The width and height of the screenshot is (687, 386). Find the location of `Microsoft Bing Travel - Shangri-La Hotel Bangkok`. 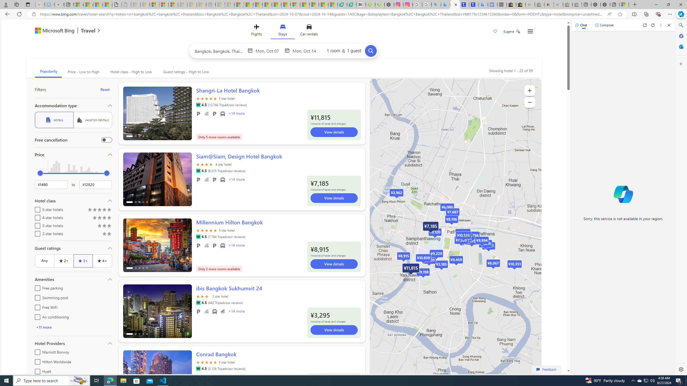

Microsoft Bing Travel - Shangri-La Hotel Bangkok is located at coordinates (483, 5).